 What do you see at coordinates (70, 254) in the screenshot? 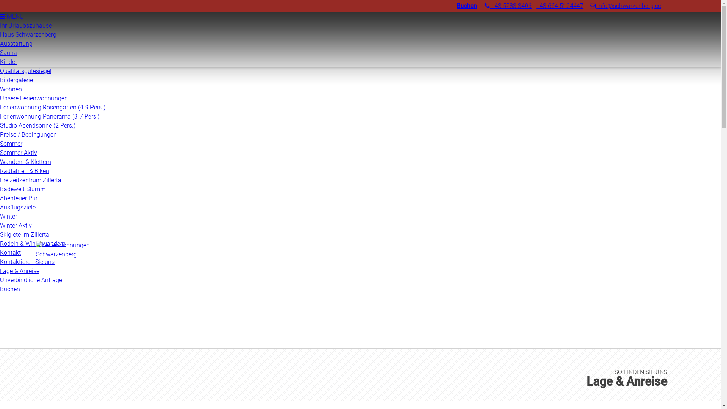
I see `Ferienwohnungen Schwarzenberg` at bounding box center [70, 254].